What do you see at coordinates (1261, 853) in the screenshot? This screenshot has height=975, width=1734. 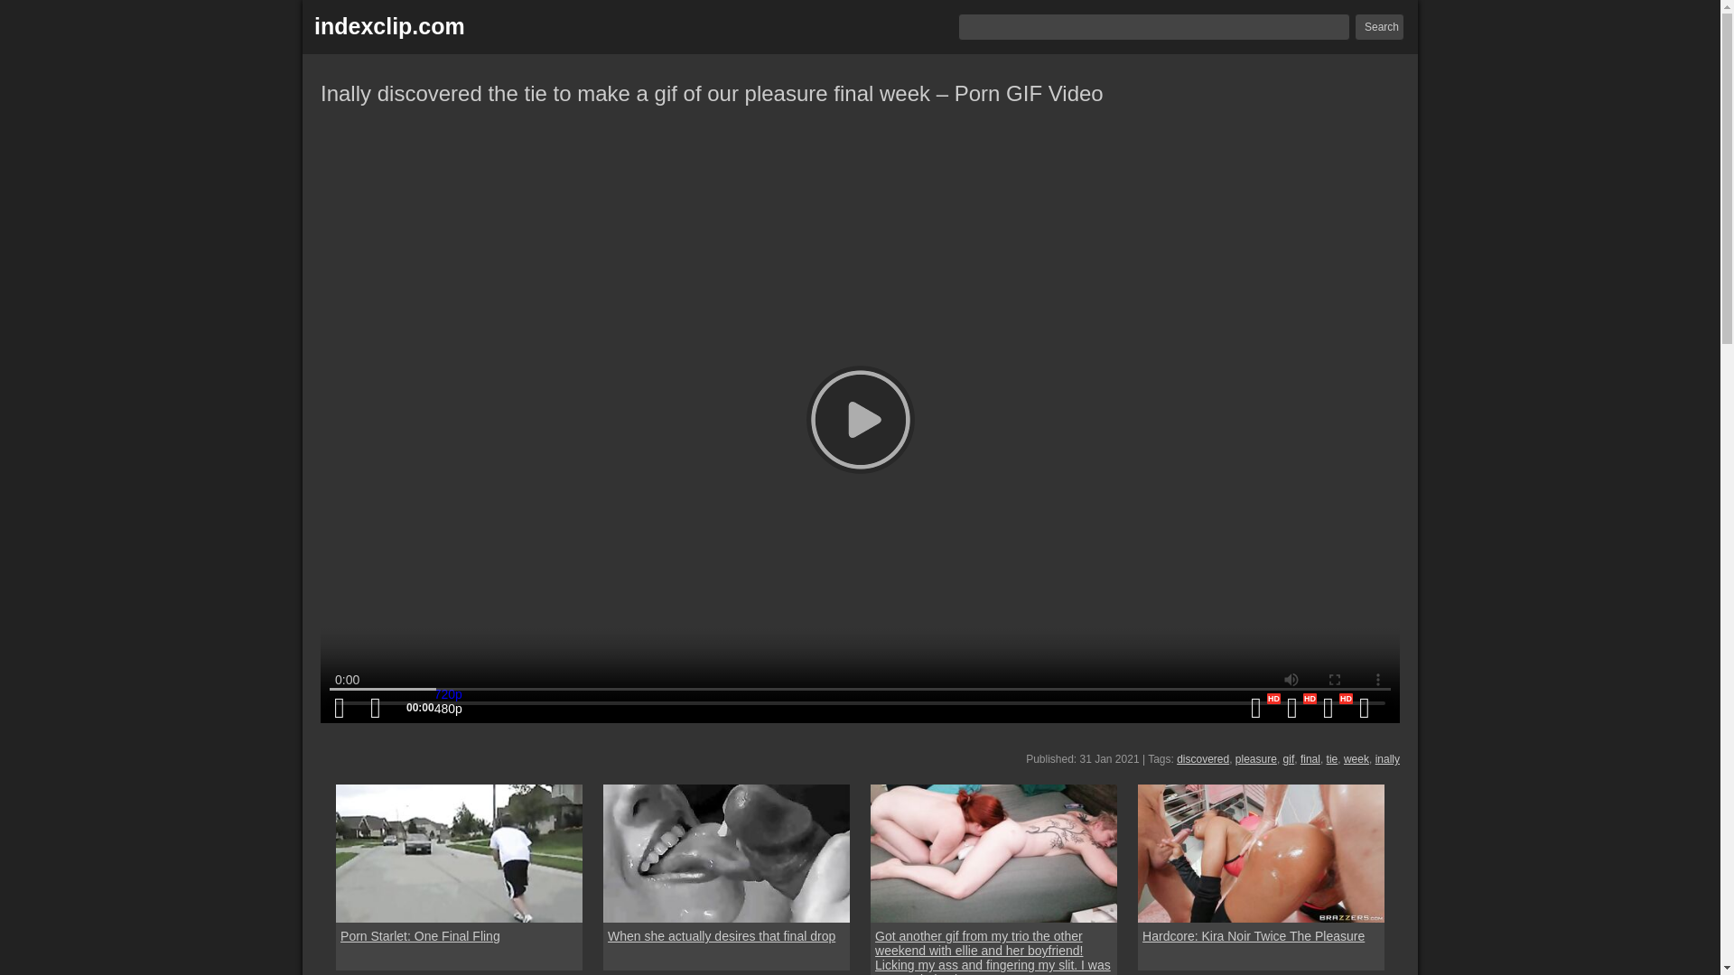 I see `Hardcore: Kira Noir Twice The Pleasure` at bounding box center [1261, 853].